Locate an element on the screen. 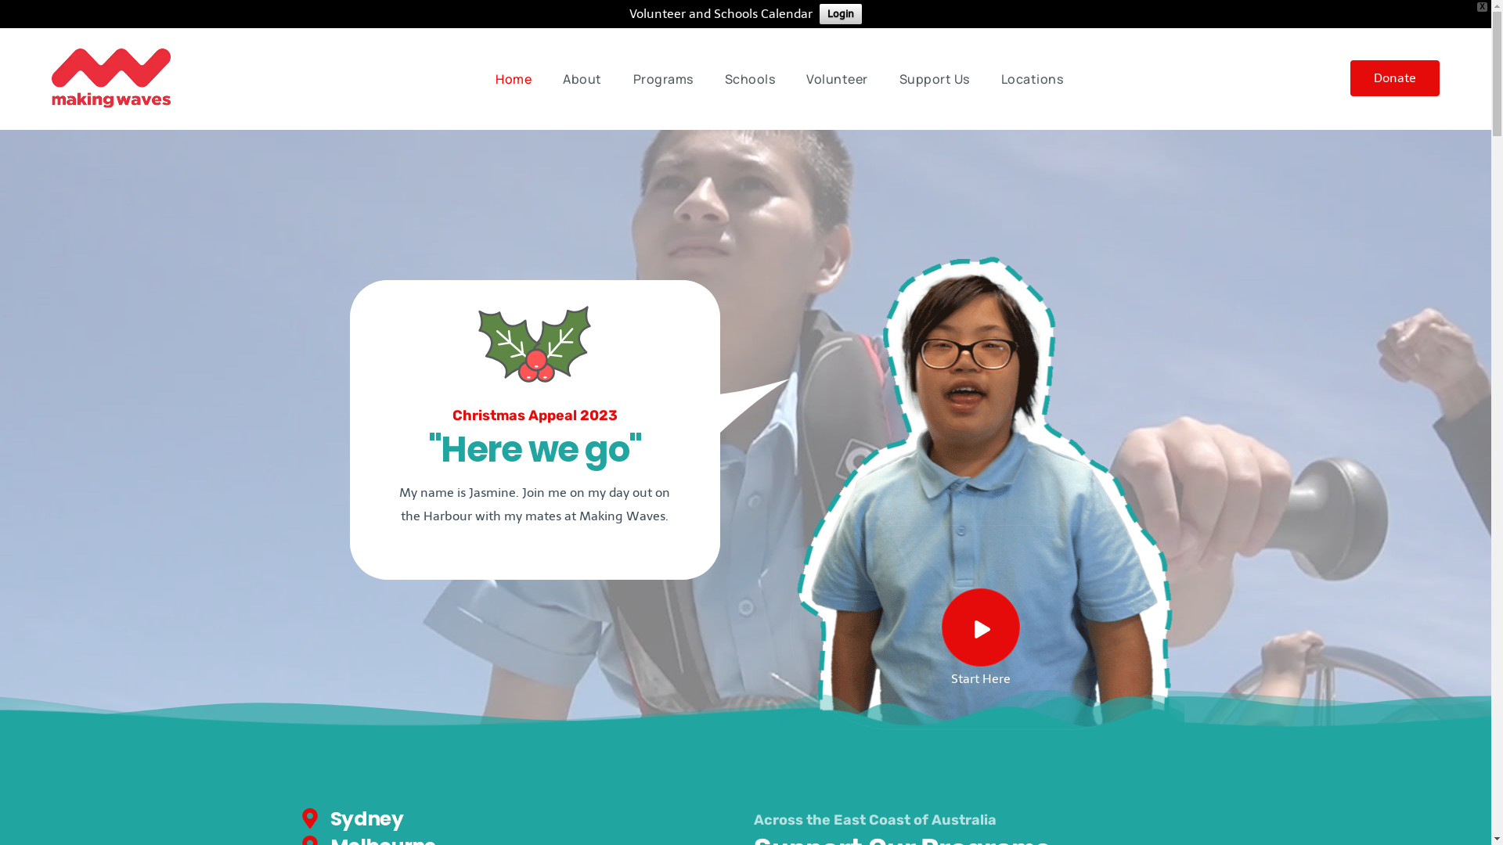 This screenshot has width=1503, height=845. Home is located at coordinates (514, 79).